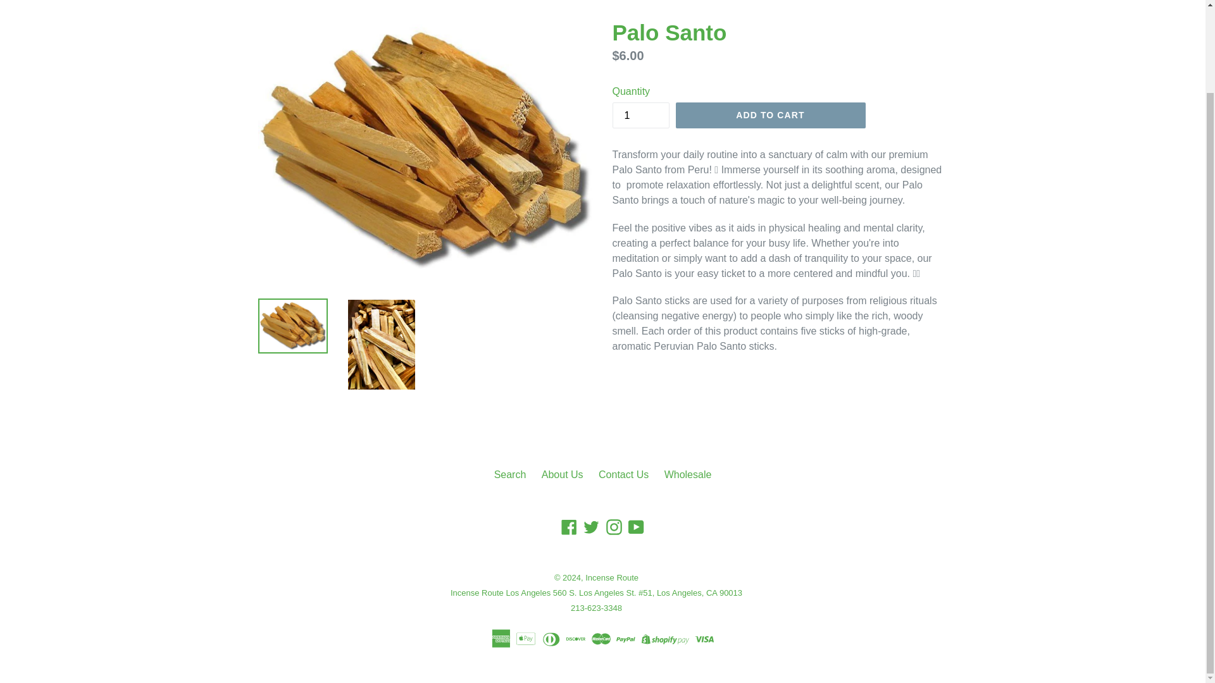  What do you see at coordinates (510, 474) in the screenshot?
I see `Search` at bounding box center [510, 474].